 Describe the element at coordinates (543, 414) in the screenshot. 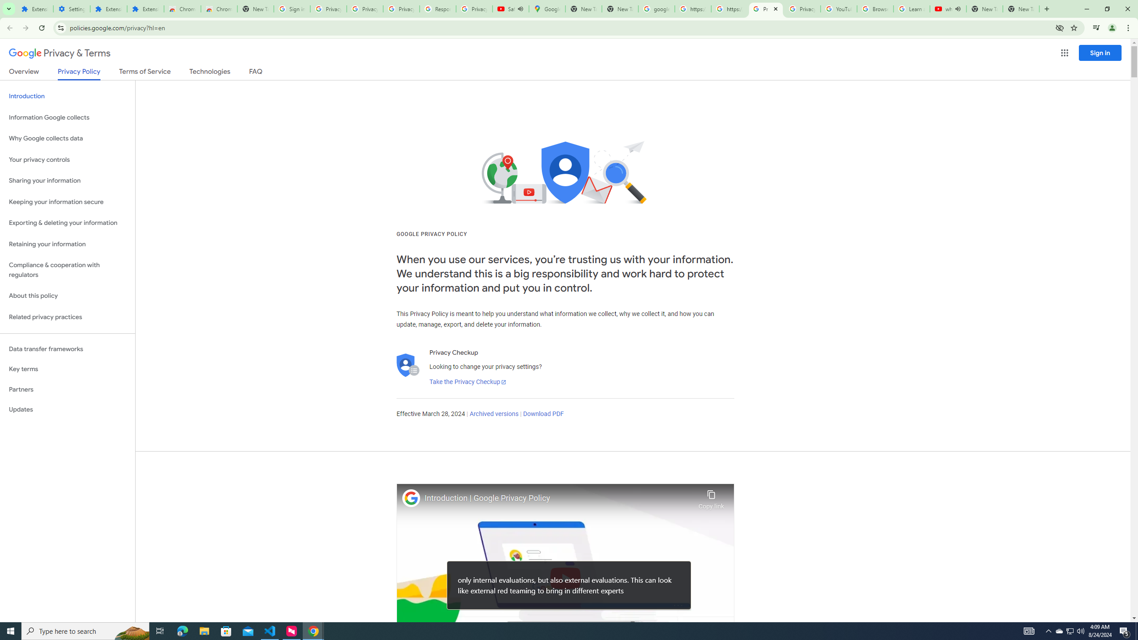

I see `Download PDF` at that location.